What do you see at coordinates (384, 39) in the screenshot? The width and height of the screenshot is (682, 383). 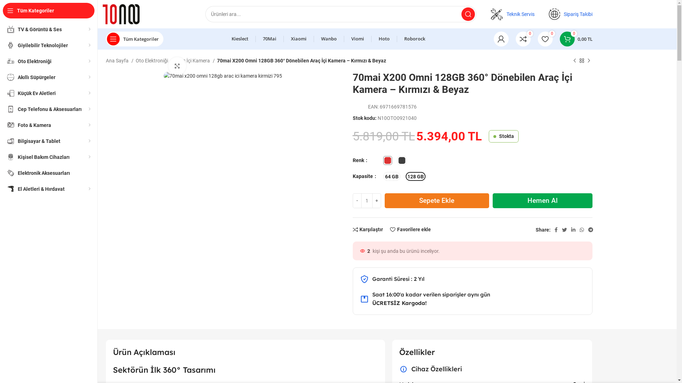 I see `Hoto` at bounding box center [384, 39].